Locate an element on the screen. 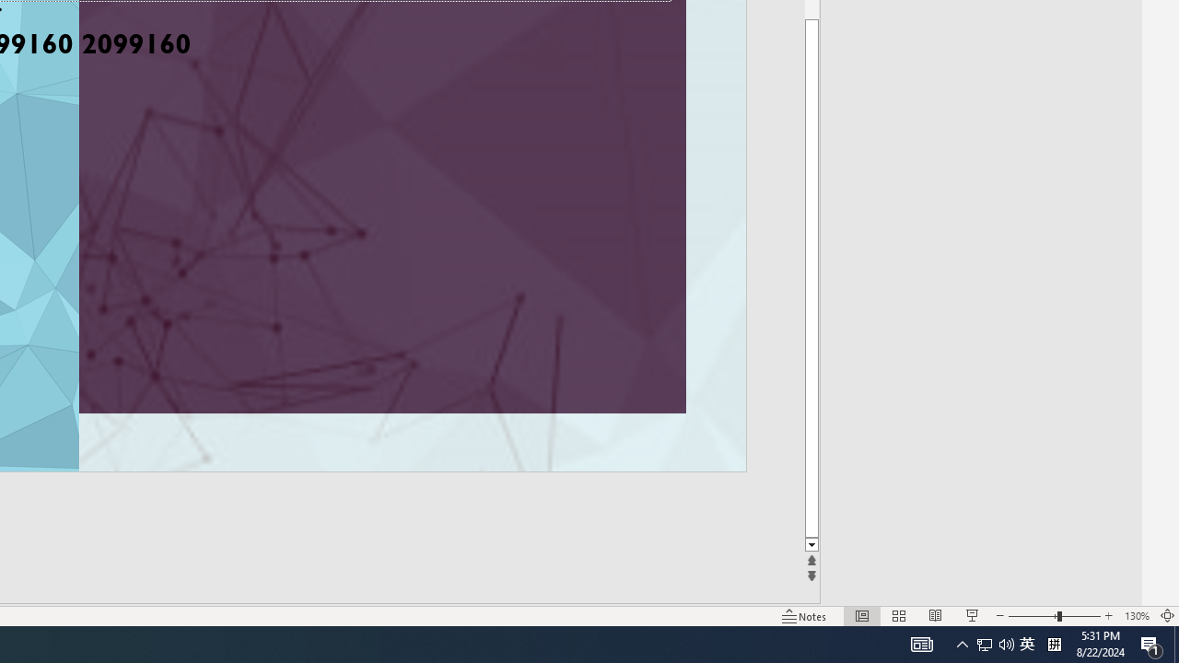 The image size is (1179, 663). Zoom 130% is located at coordinates (1137, 615).